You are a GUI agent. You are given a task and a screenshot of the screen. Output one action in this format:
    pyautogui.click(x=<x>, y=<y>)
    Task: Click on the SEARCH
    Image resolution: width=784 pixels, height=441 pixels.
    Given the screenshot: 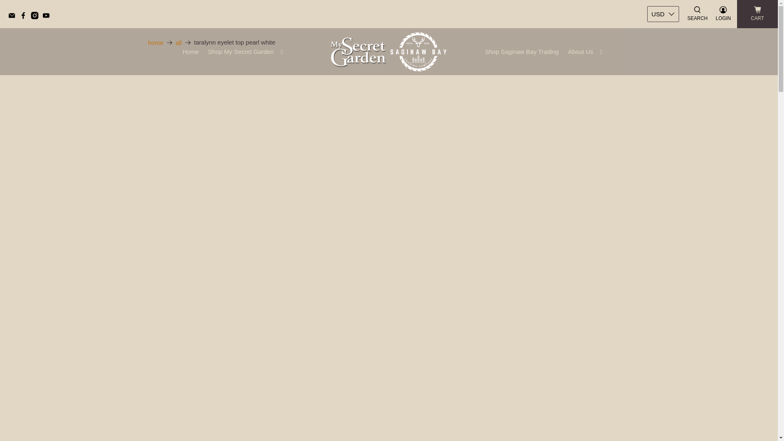 What is the action you would take?
    pyautogui.click(x=697, y=14)
    